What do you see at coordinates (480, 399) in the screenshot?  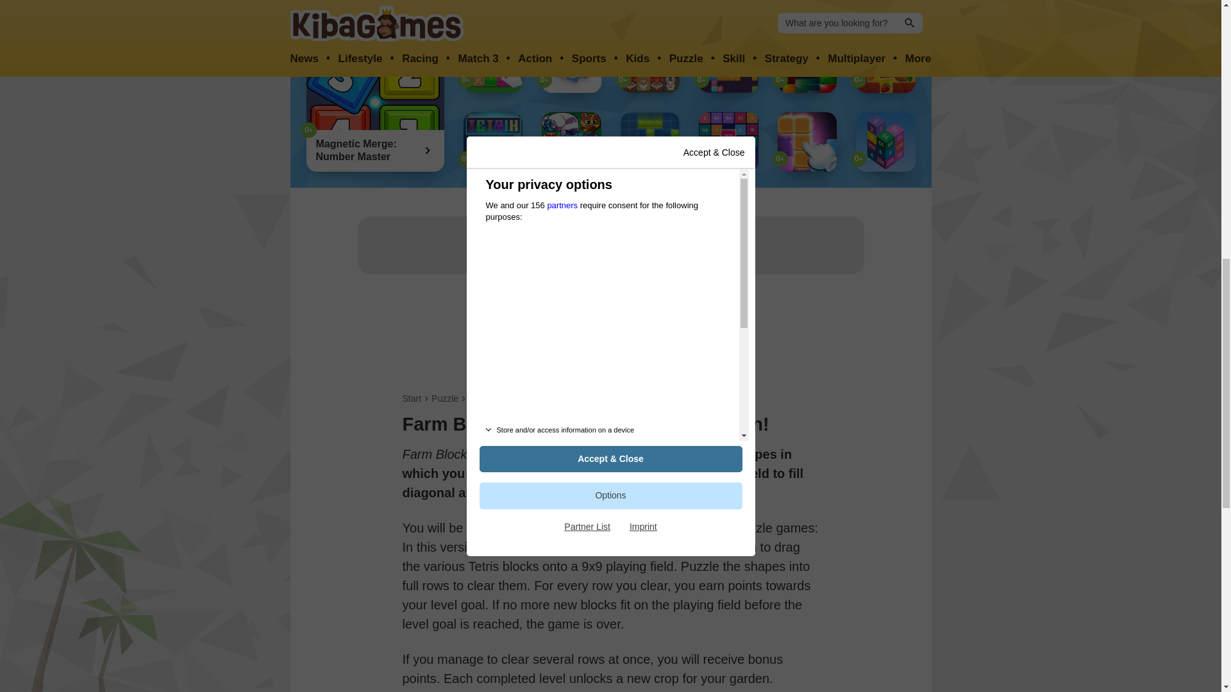 I see `Block` at bounding box center [480, 399].